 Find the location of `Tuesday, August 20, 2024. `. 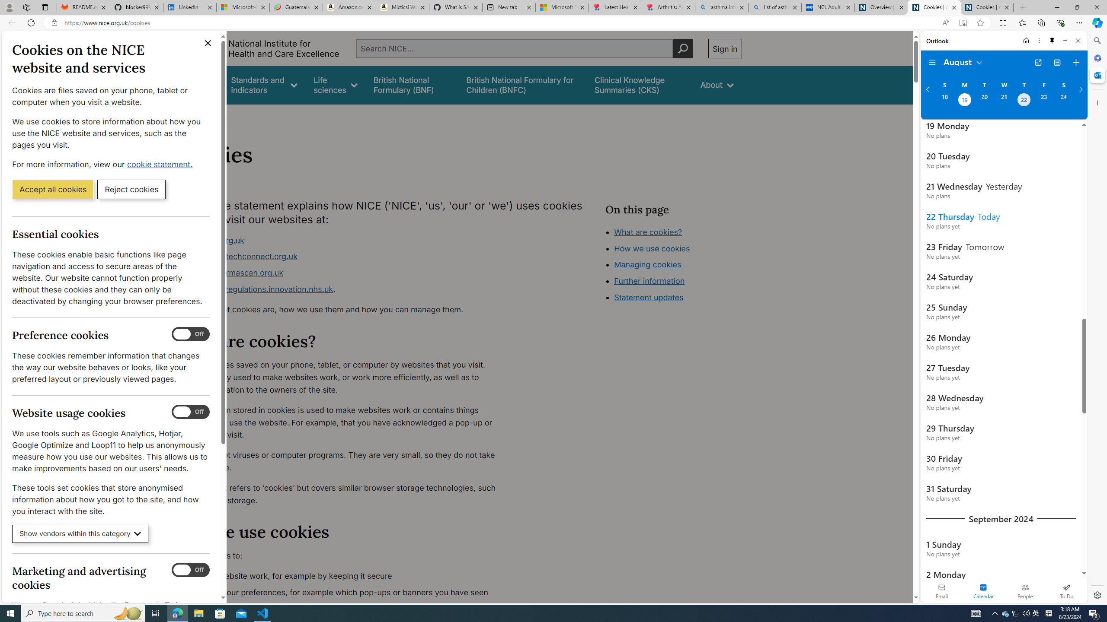

Tuesday, August 20, 2024.  is located at coordinates (984, 101).